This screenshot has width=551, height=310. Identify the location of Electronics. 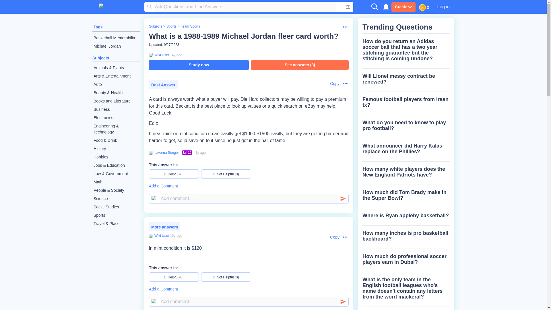
(116, 118).